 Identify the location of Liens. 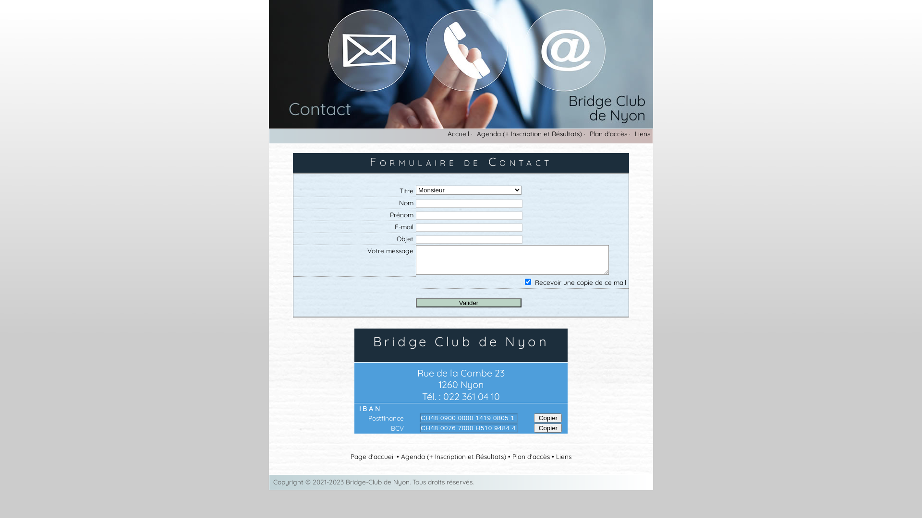
(643, 133).